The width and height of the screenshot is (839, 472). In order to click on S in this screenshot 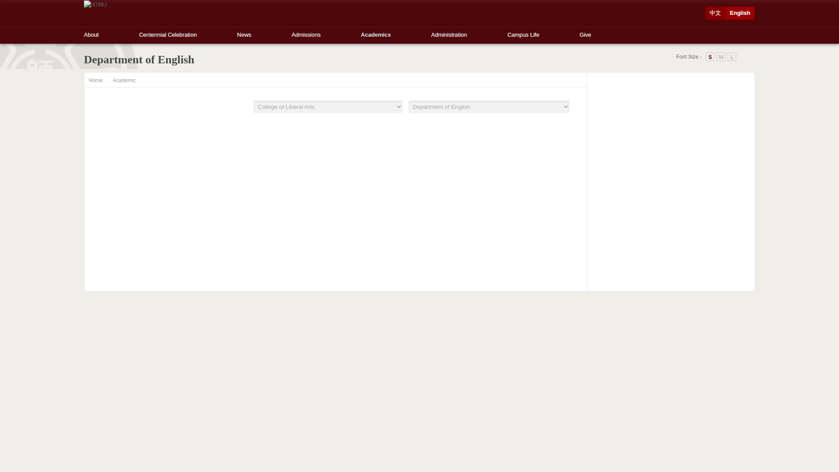, I will do `click(710, 57)`.